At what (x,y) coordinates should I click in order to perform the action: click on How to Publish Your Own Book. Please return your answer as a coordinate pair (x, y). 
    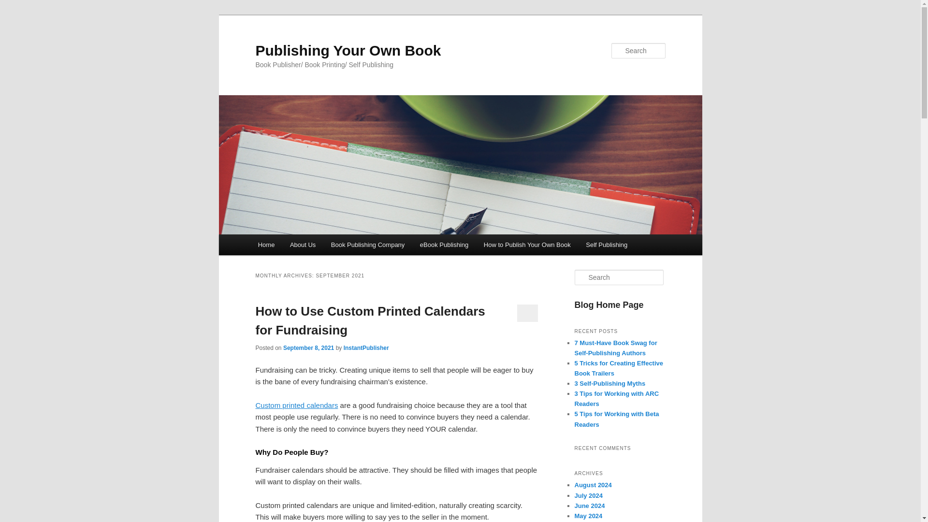
    Looking at the image, I should click on (527, 245).